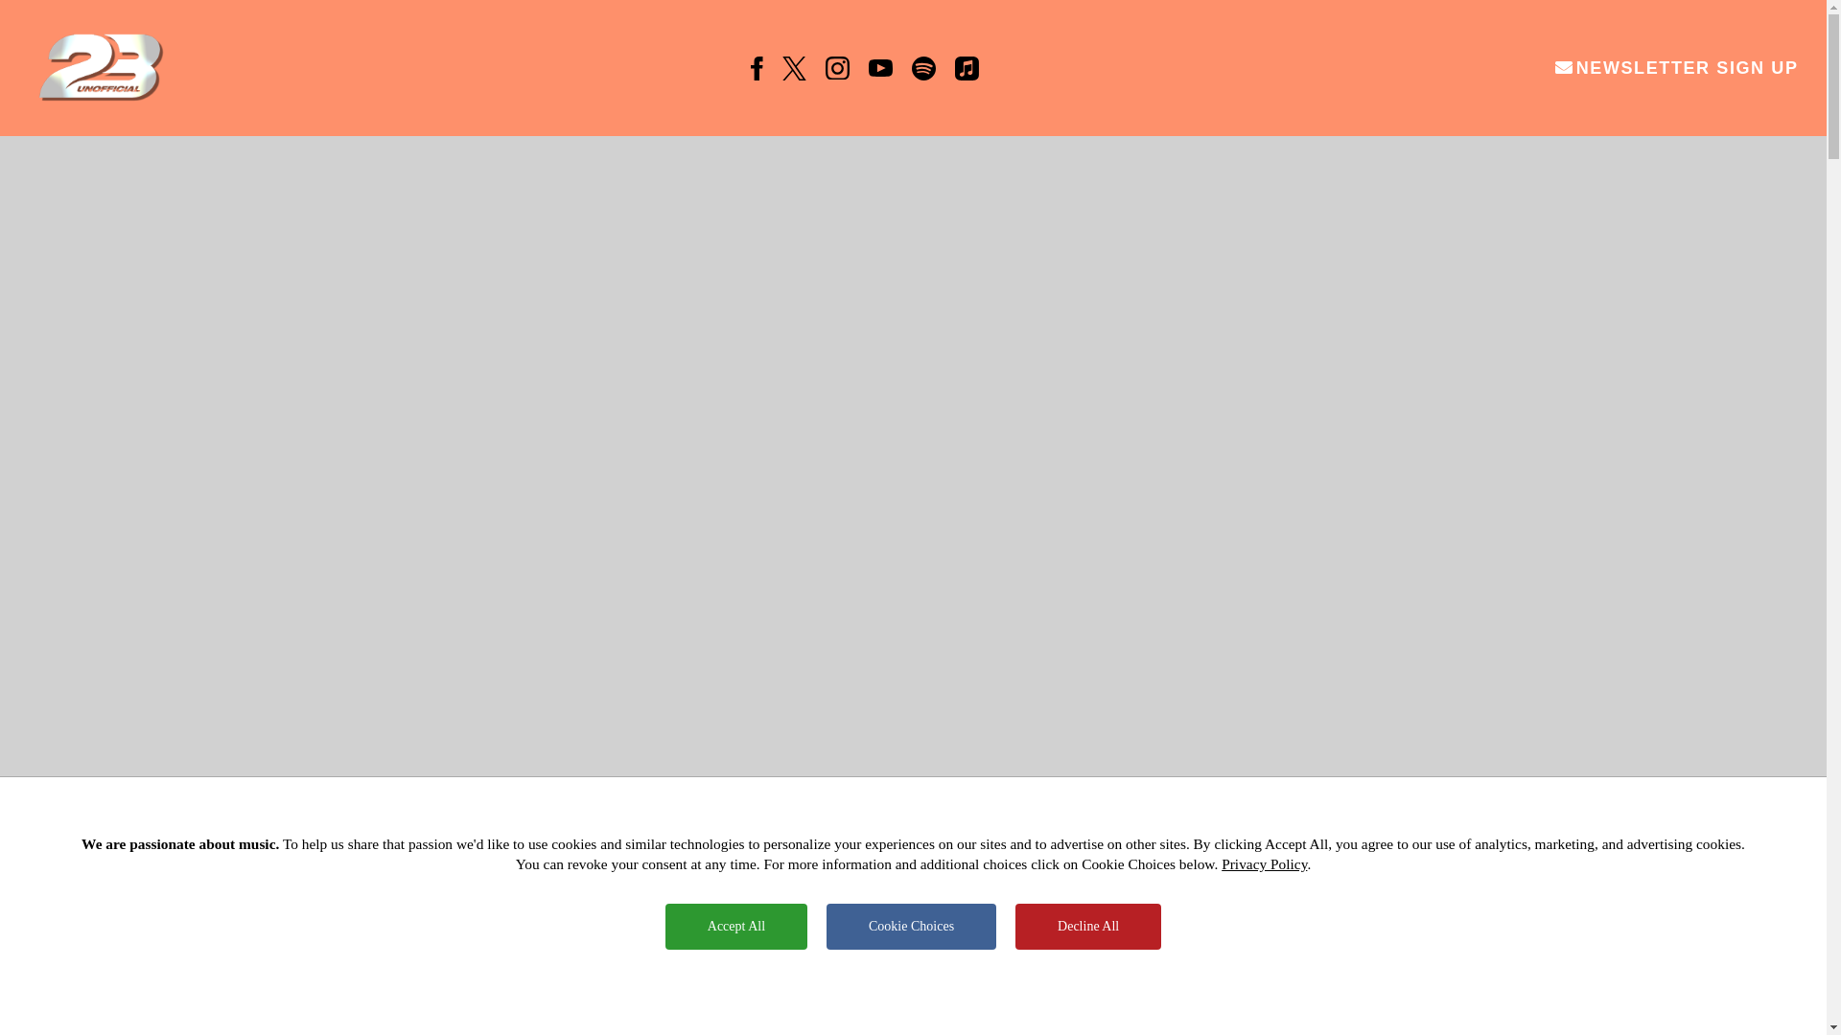  What do you see at coordinates (606, 979) in the screenshot?
I see `HOME` at bounding box center [606, 979].